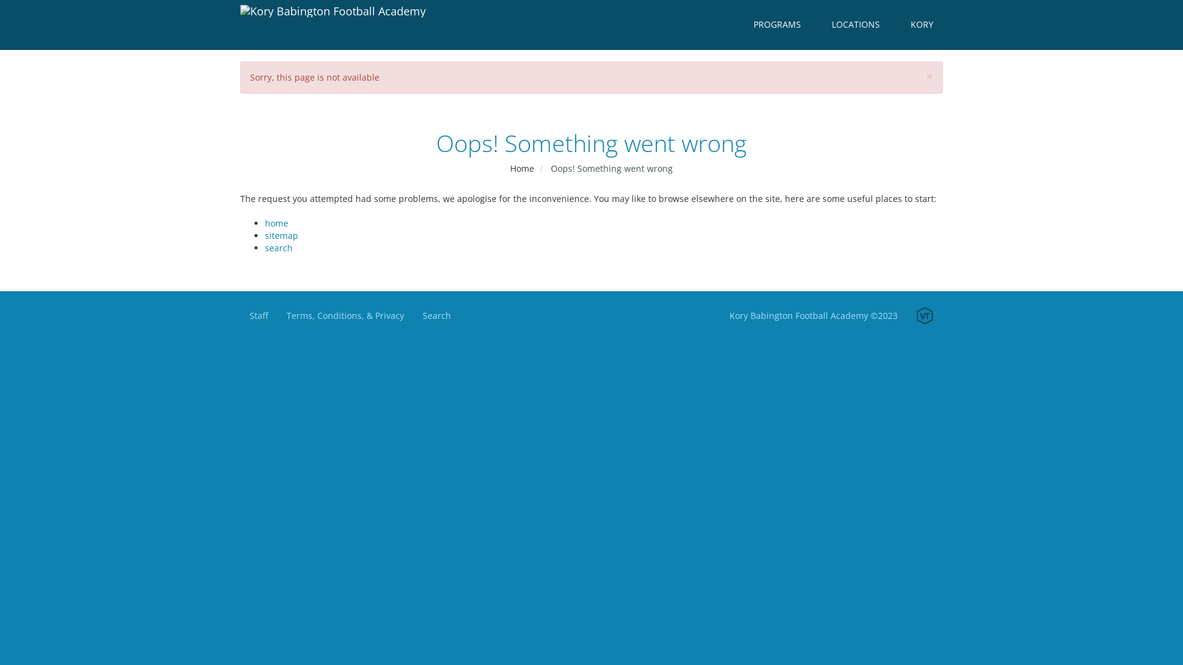 This screenshot has width=1183, height=665. What do you see at coordinates (437, 316) in the screenshot?
I see `Search` at bounding box center [437, 316].